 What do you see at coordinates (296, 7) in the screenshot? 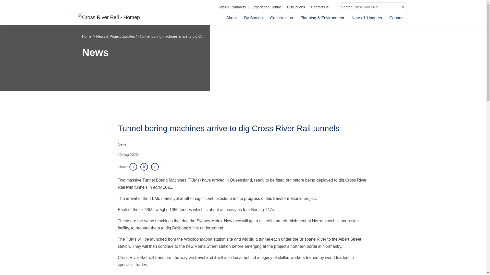
I see `Disruptions` at bounding box center [296, 7].